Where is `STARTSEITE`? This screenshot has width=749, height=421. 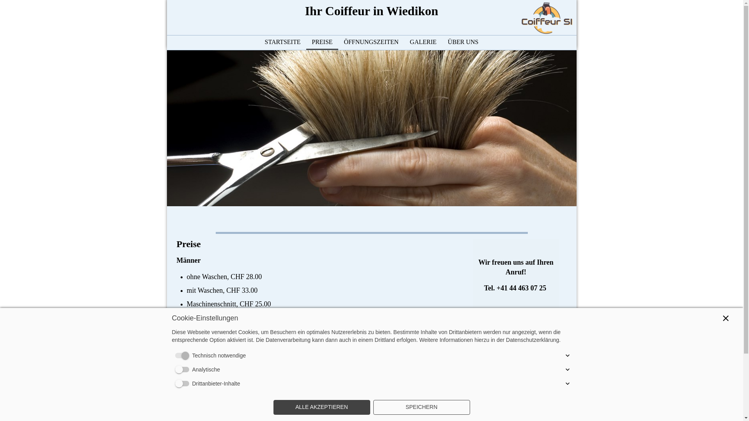 STARTSEITE is located at coordinates (282, 42).